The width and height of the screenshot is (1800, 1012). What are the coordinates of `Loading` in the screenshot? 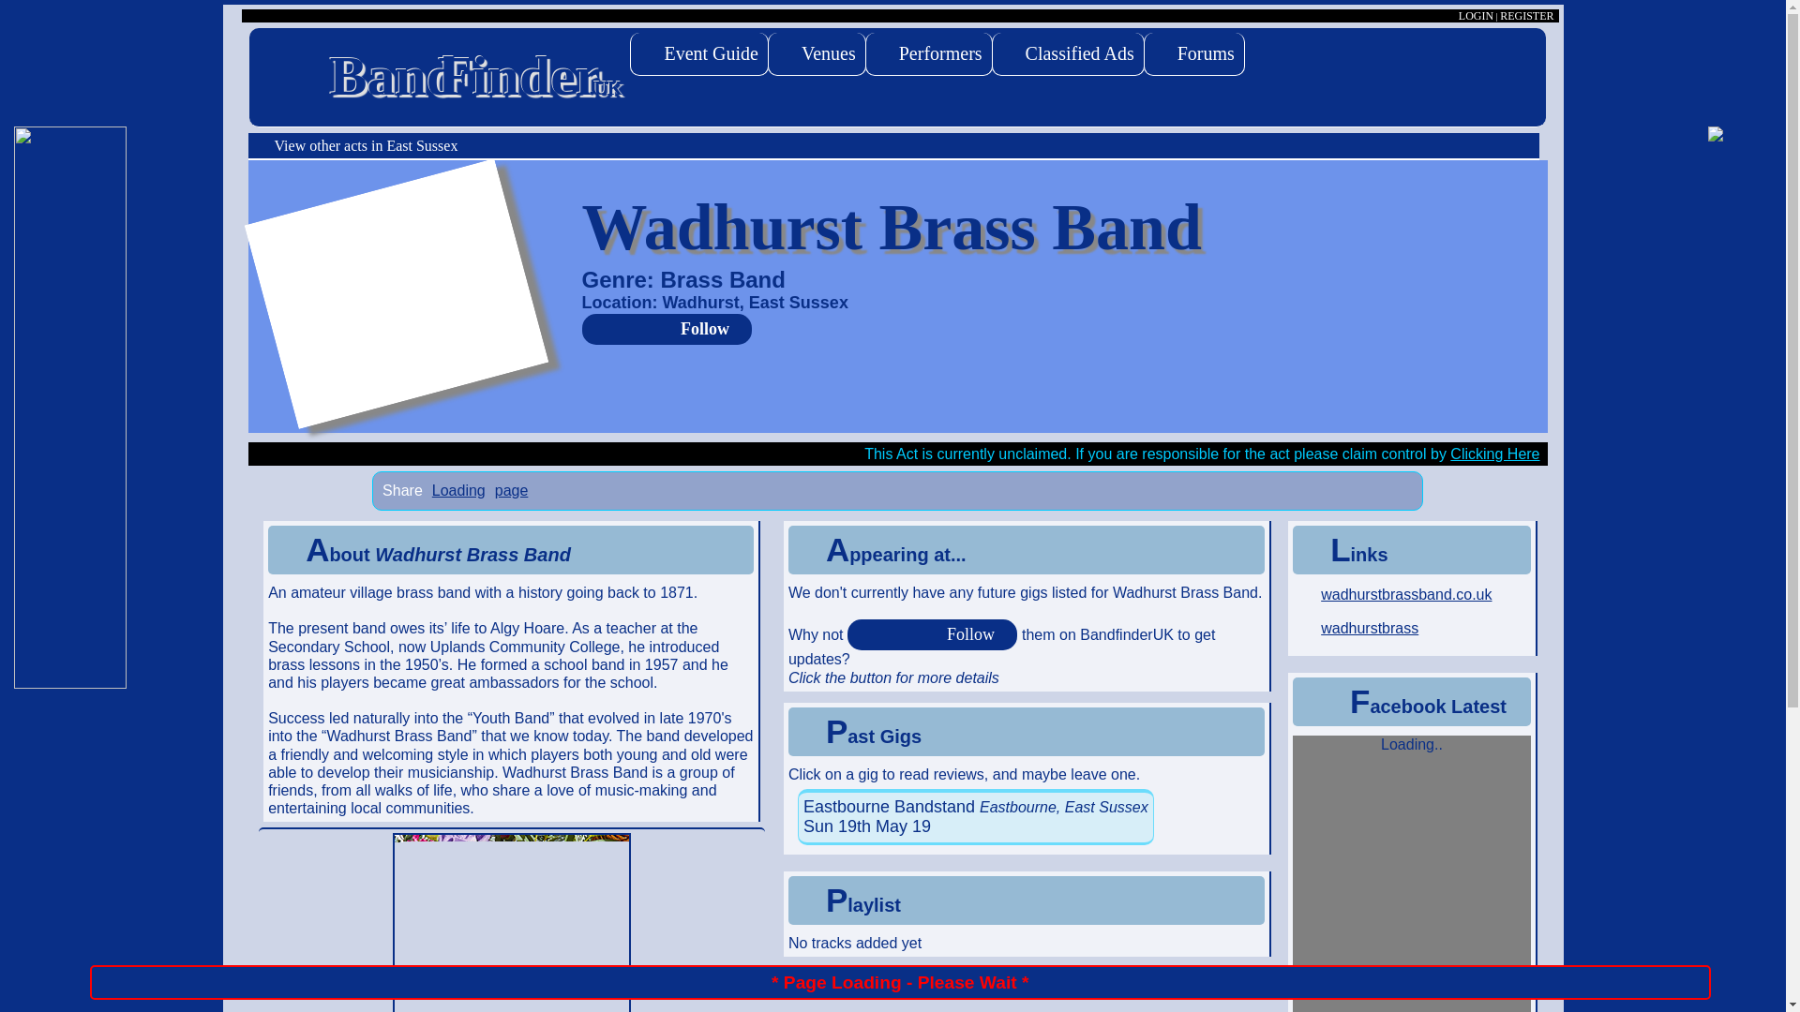 It's located at (458, 491).